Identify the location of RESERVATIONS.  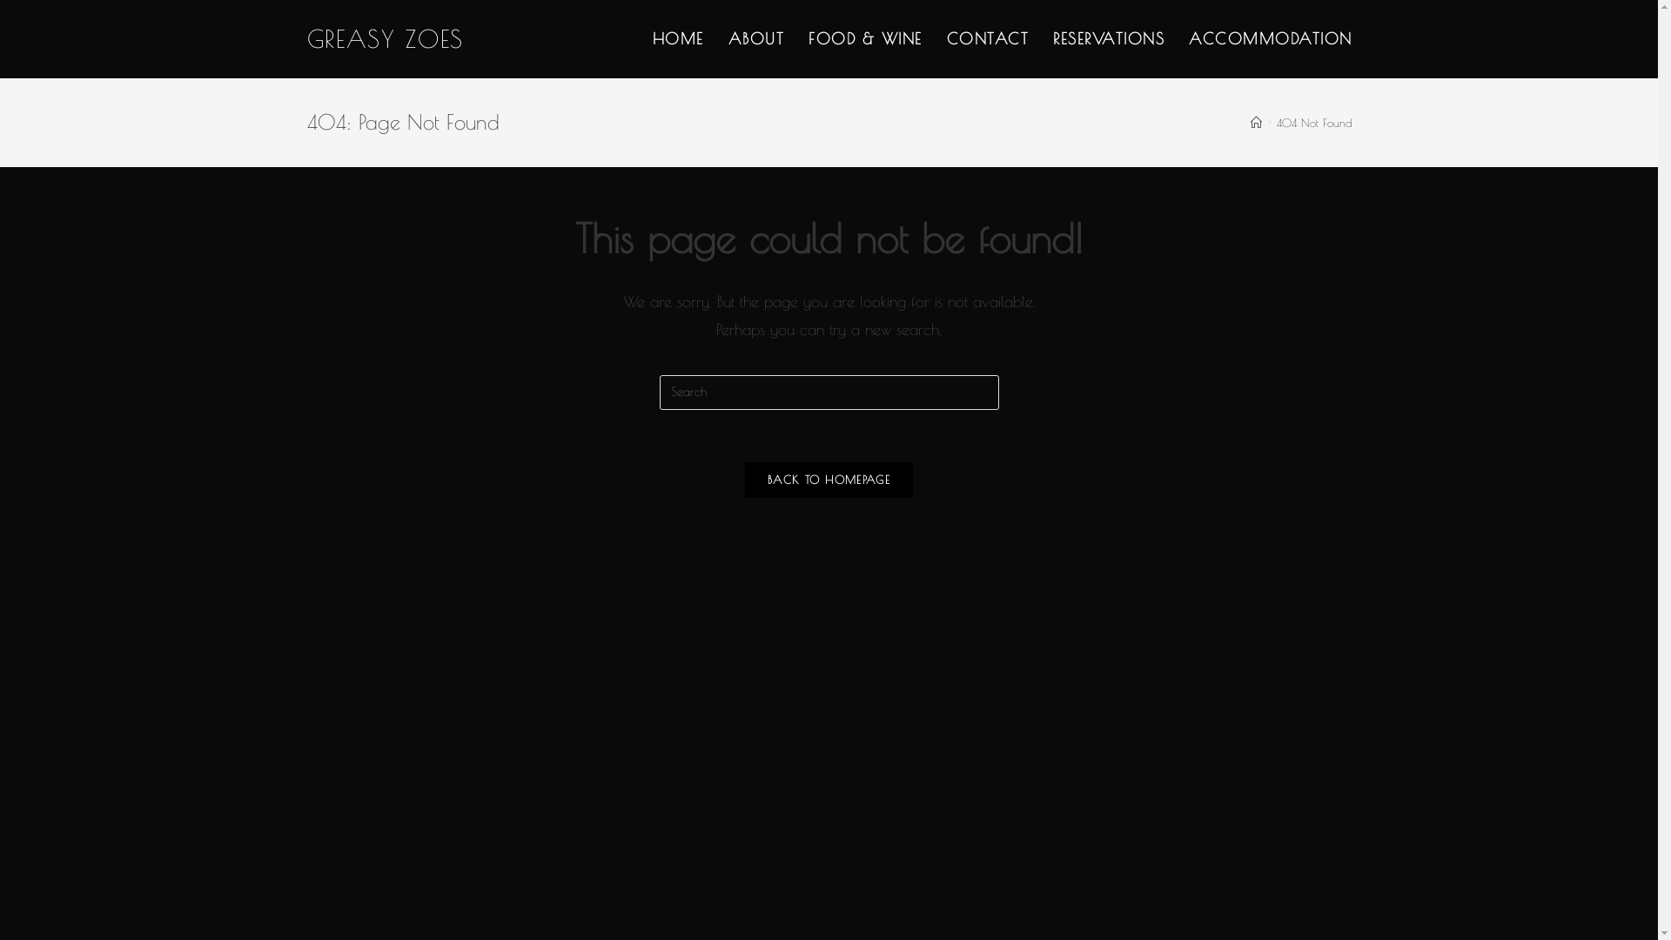
(1109, 39).